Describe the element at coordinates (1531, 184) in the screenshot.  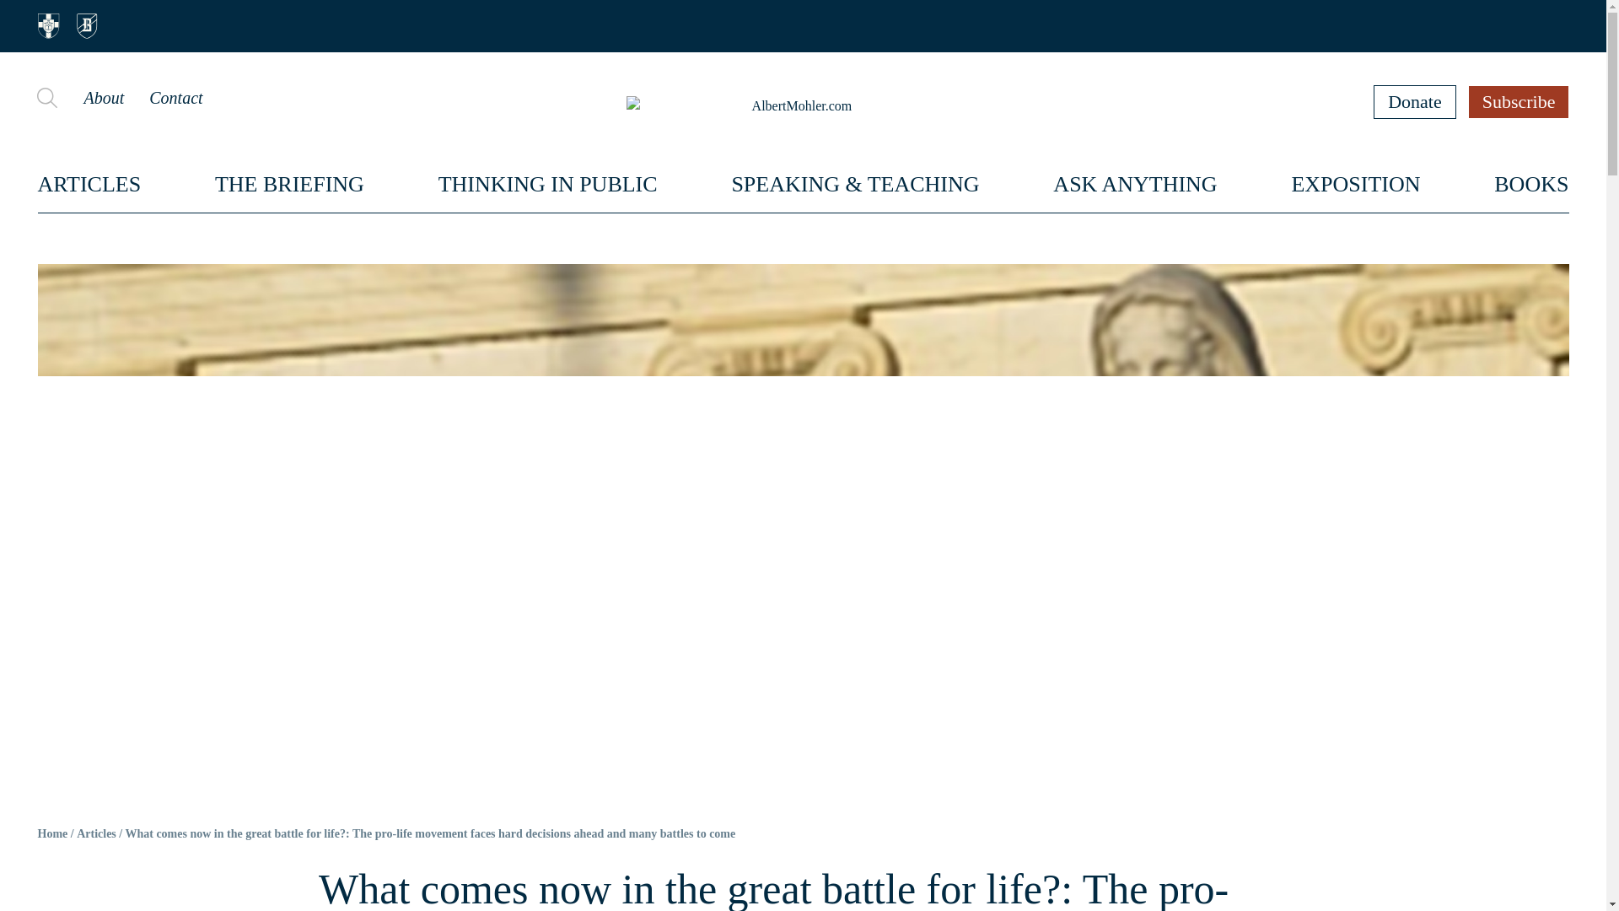
I see `BOOKS` at that location.